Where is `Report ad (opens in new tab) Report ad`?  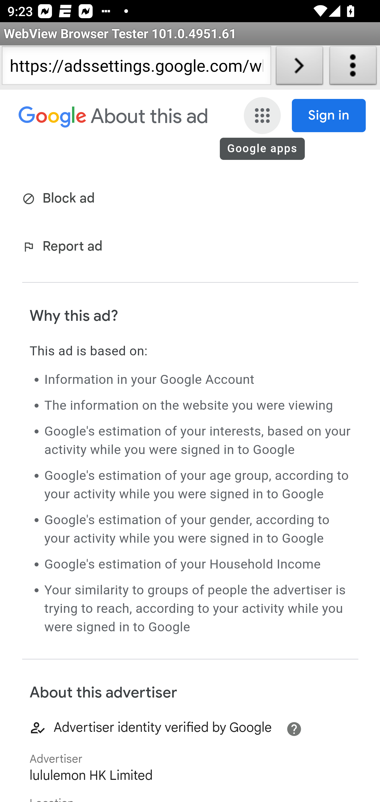
Report ad (opens in new tab) Report ad is located at coordinates (64, 247).